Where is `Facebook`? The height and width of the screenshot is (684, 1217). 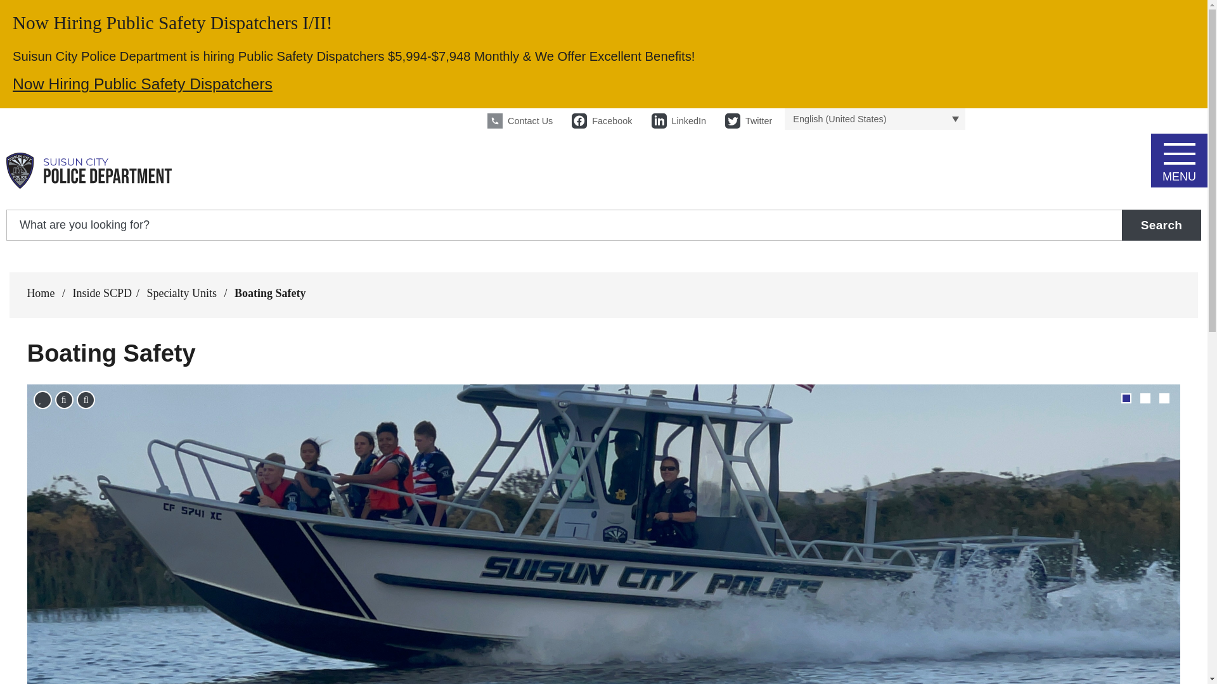 Facebook is located at coordinates (602, 120).